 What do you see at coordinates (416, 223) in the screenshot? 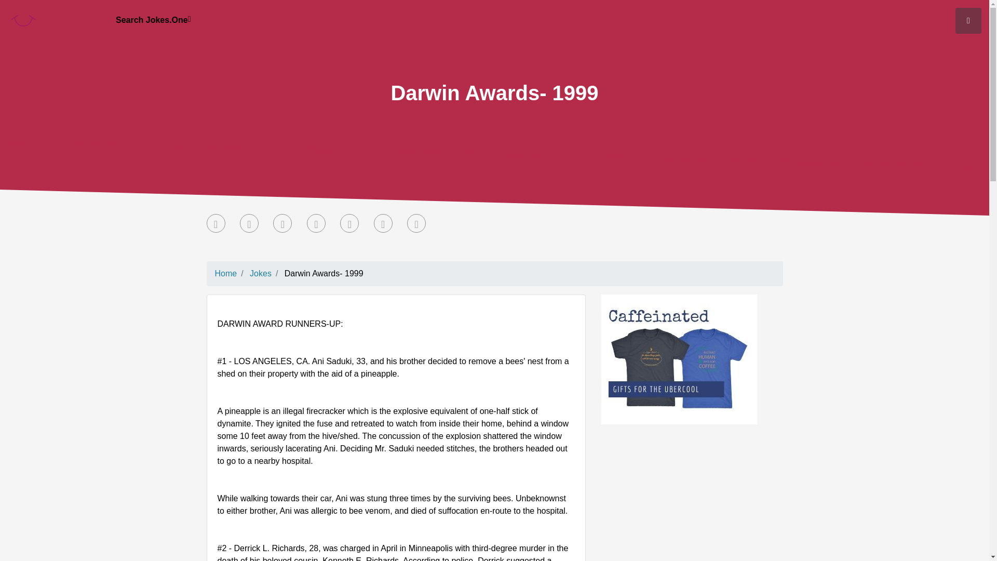
I see `Share this via email` at bounding box center [416, 223].